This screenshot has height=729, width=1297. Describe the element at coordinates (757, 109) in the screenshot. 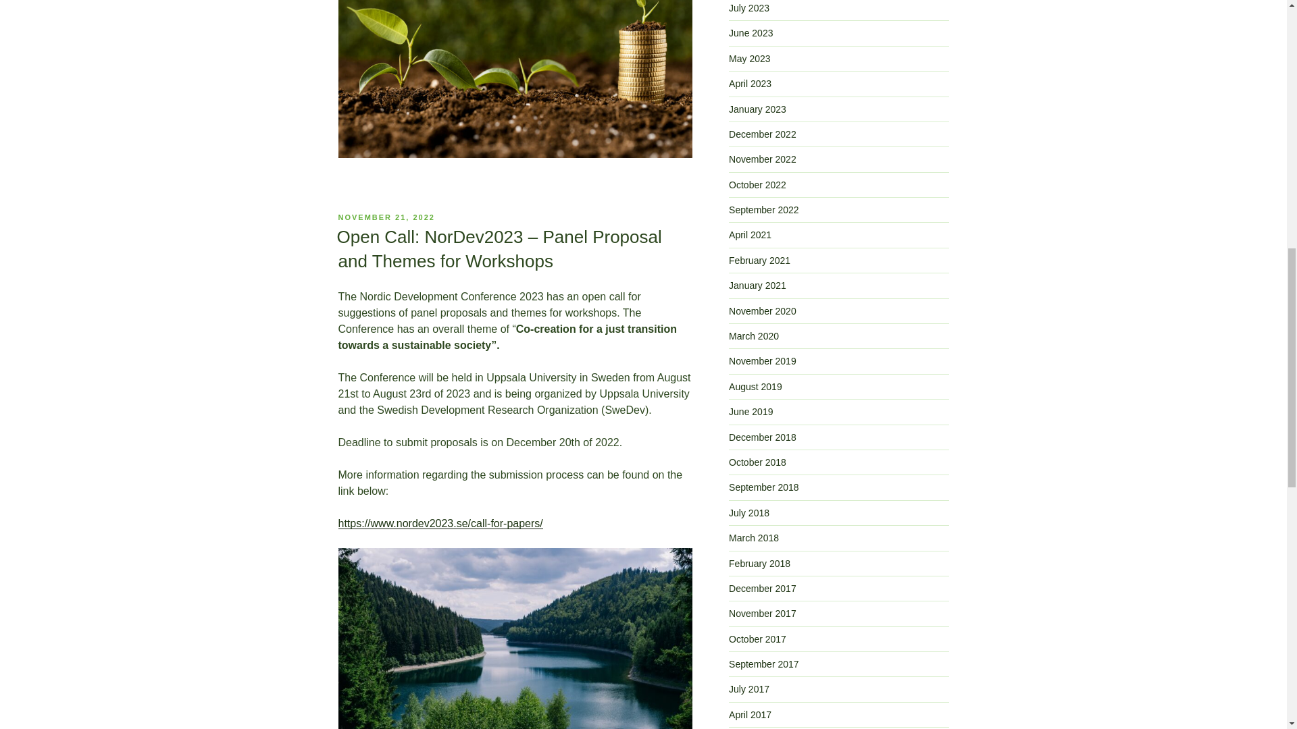

I see `January 2023` at that location.